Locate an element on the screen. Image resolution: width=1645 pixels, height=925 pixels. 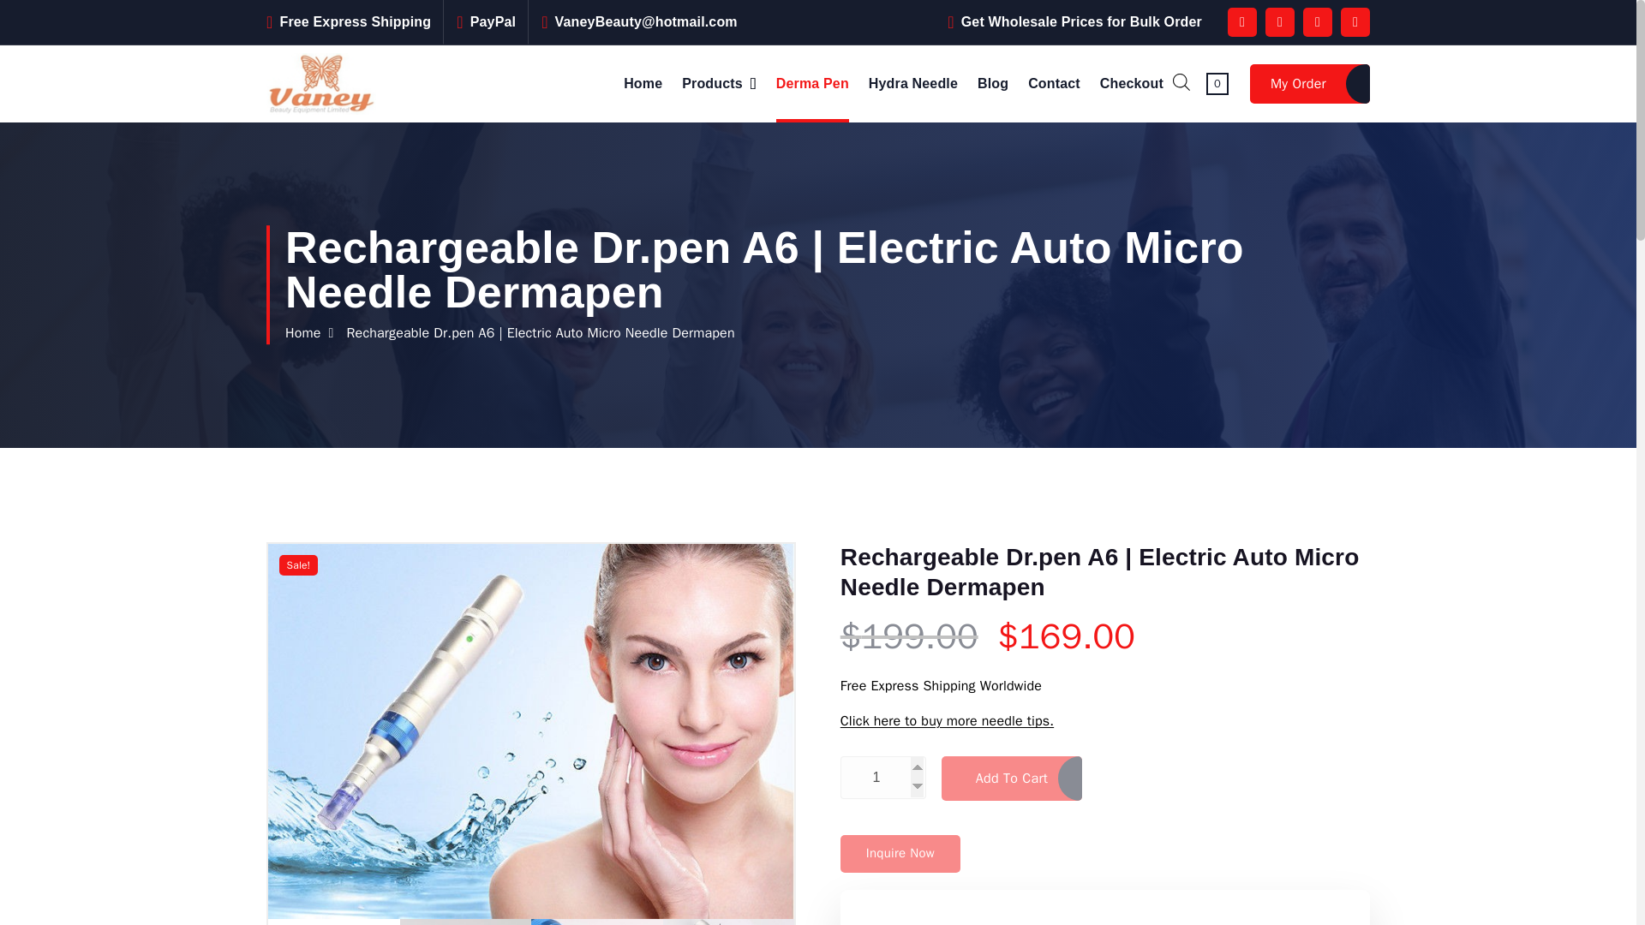
0 is located at coordinates (1217, 82).